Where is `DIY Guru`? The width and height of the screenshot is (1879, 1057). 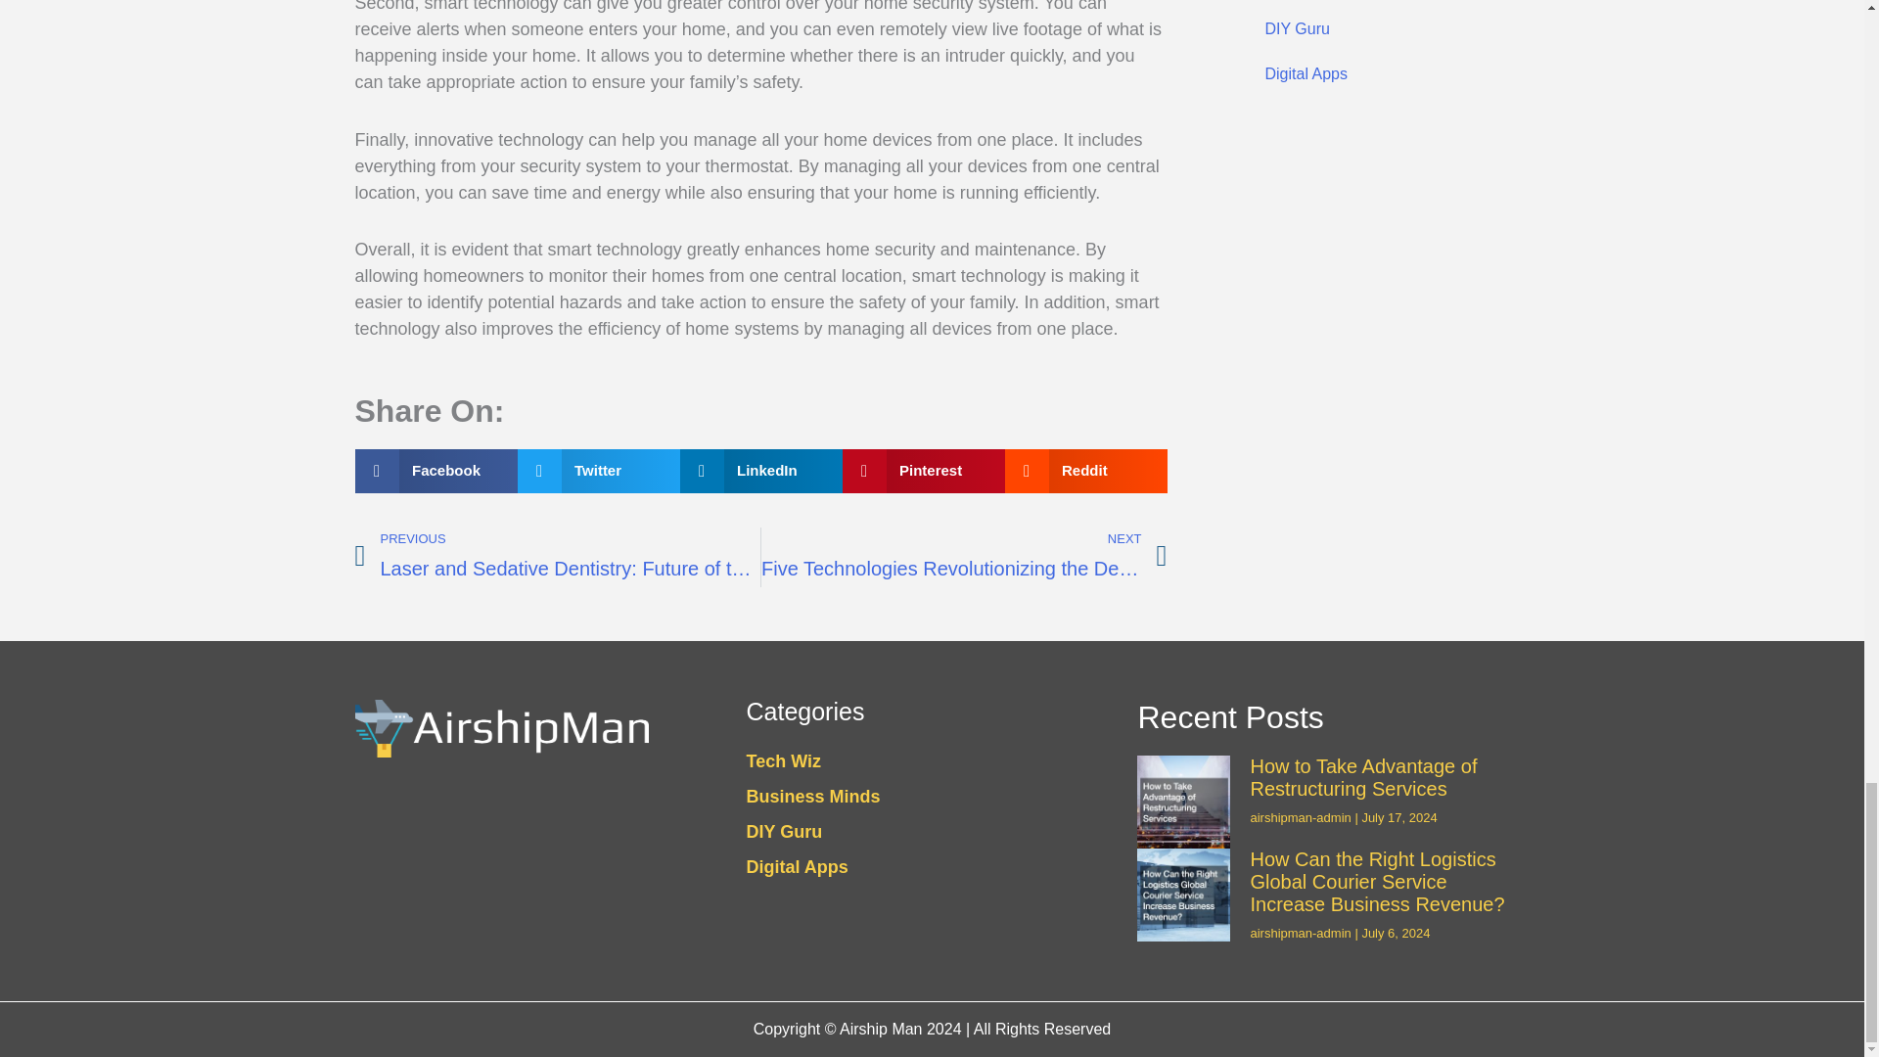
DIY Guru is located at coordinates (1372, 28).